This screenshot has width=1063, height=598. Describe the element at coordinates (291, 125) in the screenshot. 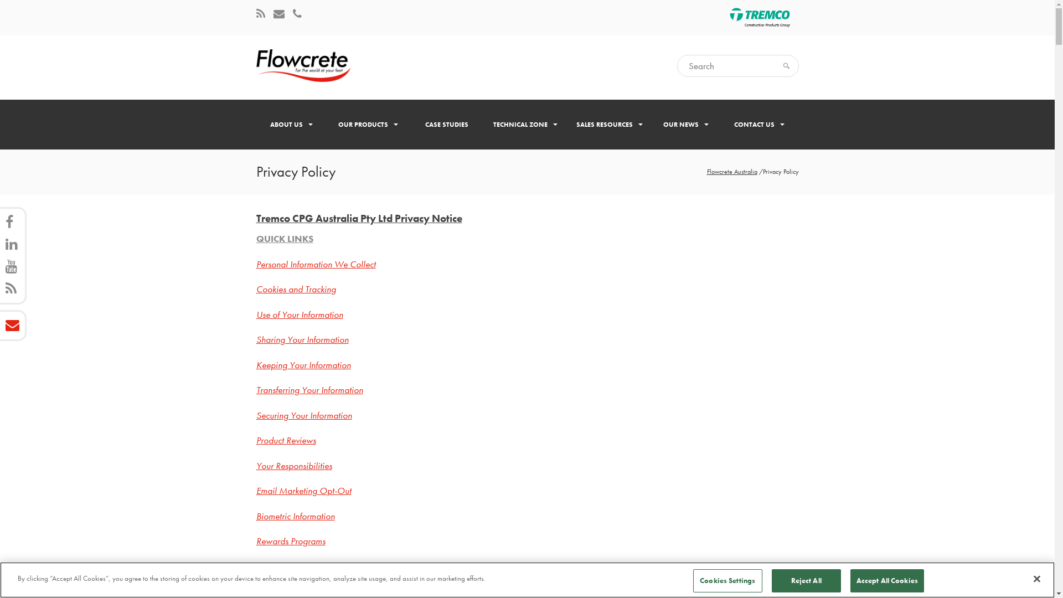

I see `ABOUT US` at that location.